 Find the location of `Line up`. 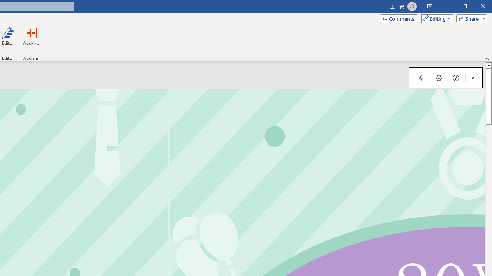

Line up is located at coordinates (489, 65).